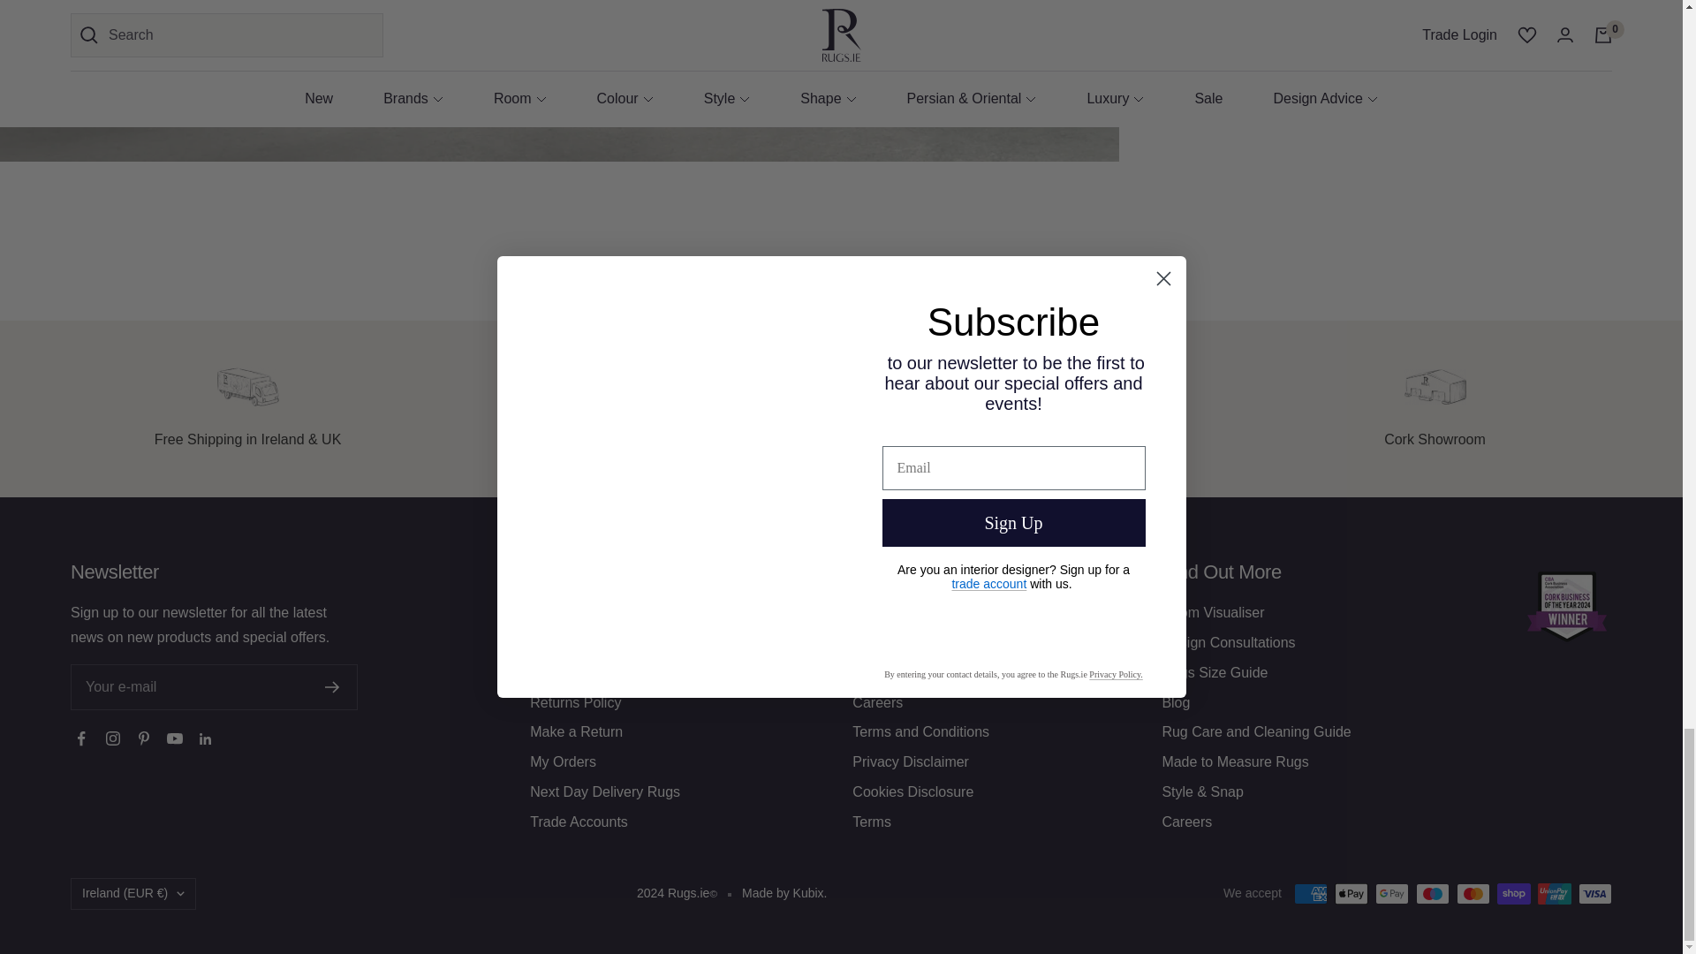 Image resolution: width=1696 pixels, height=954 pixels. Describe the element at coordinates (332, 687) in the screenshot. I see `Register` at that location.